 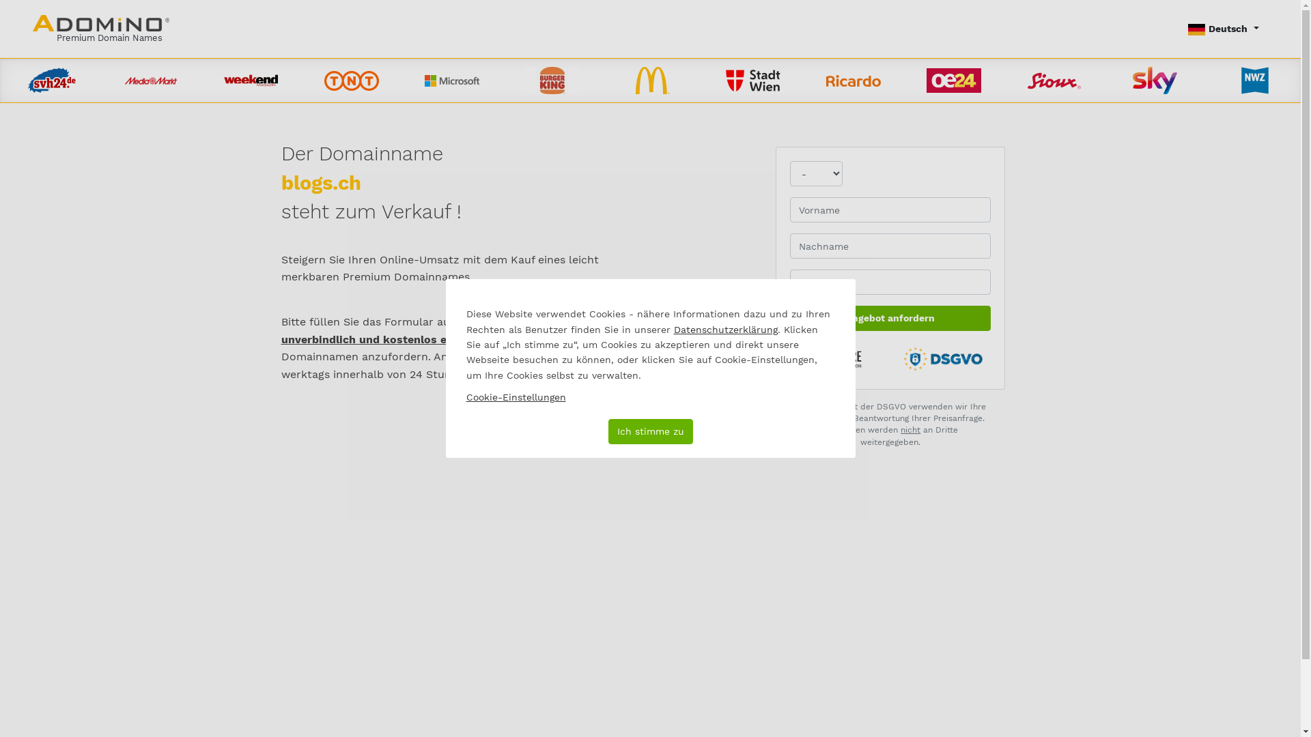 What do you see at coordinates (890, 318) in the screenshot?
I see `Angebot anfordern` at bounding box center [890, 318].